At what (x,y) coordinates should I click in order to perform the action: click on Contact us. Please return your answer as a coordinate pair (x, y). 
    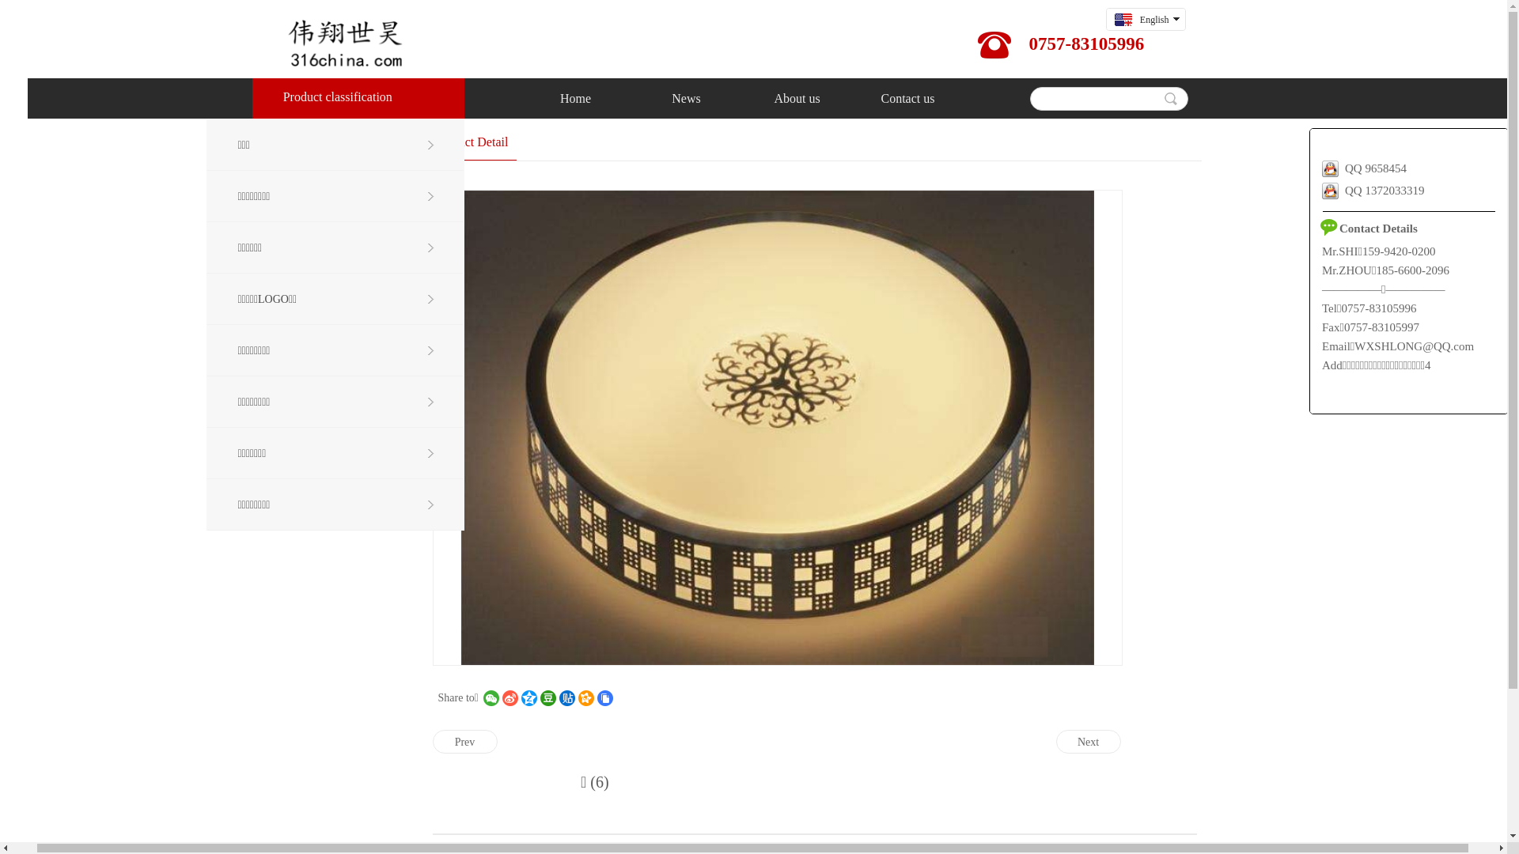
    Looking at the image, I should click on (935, 98).